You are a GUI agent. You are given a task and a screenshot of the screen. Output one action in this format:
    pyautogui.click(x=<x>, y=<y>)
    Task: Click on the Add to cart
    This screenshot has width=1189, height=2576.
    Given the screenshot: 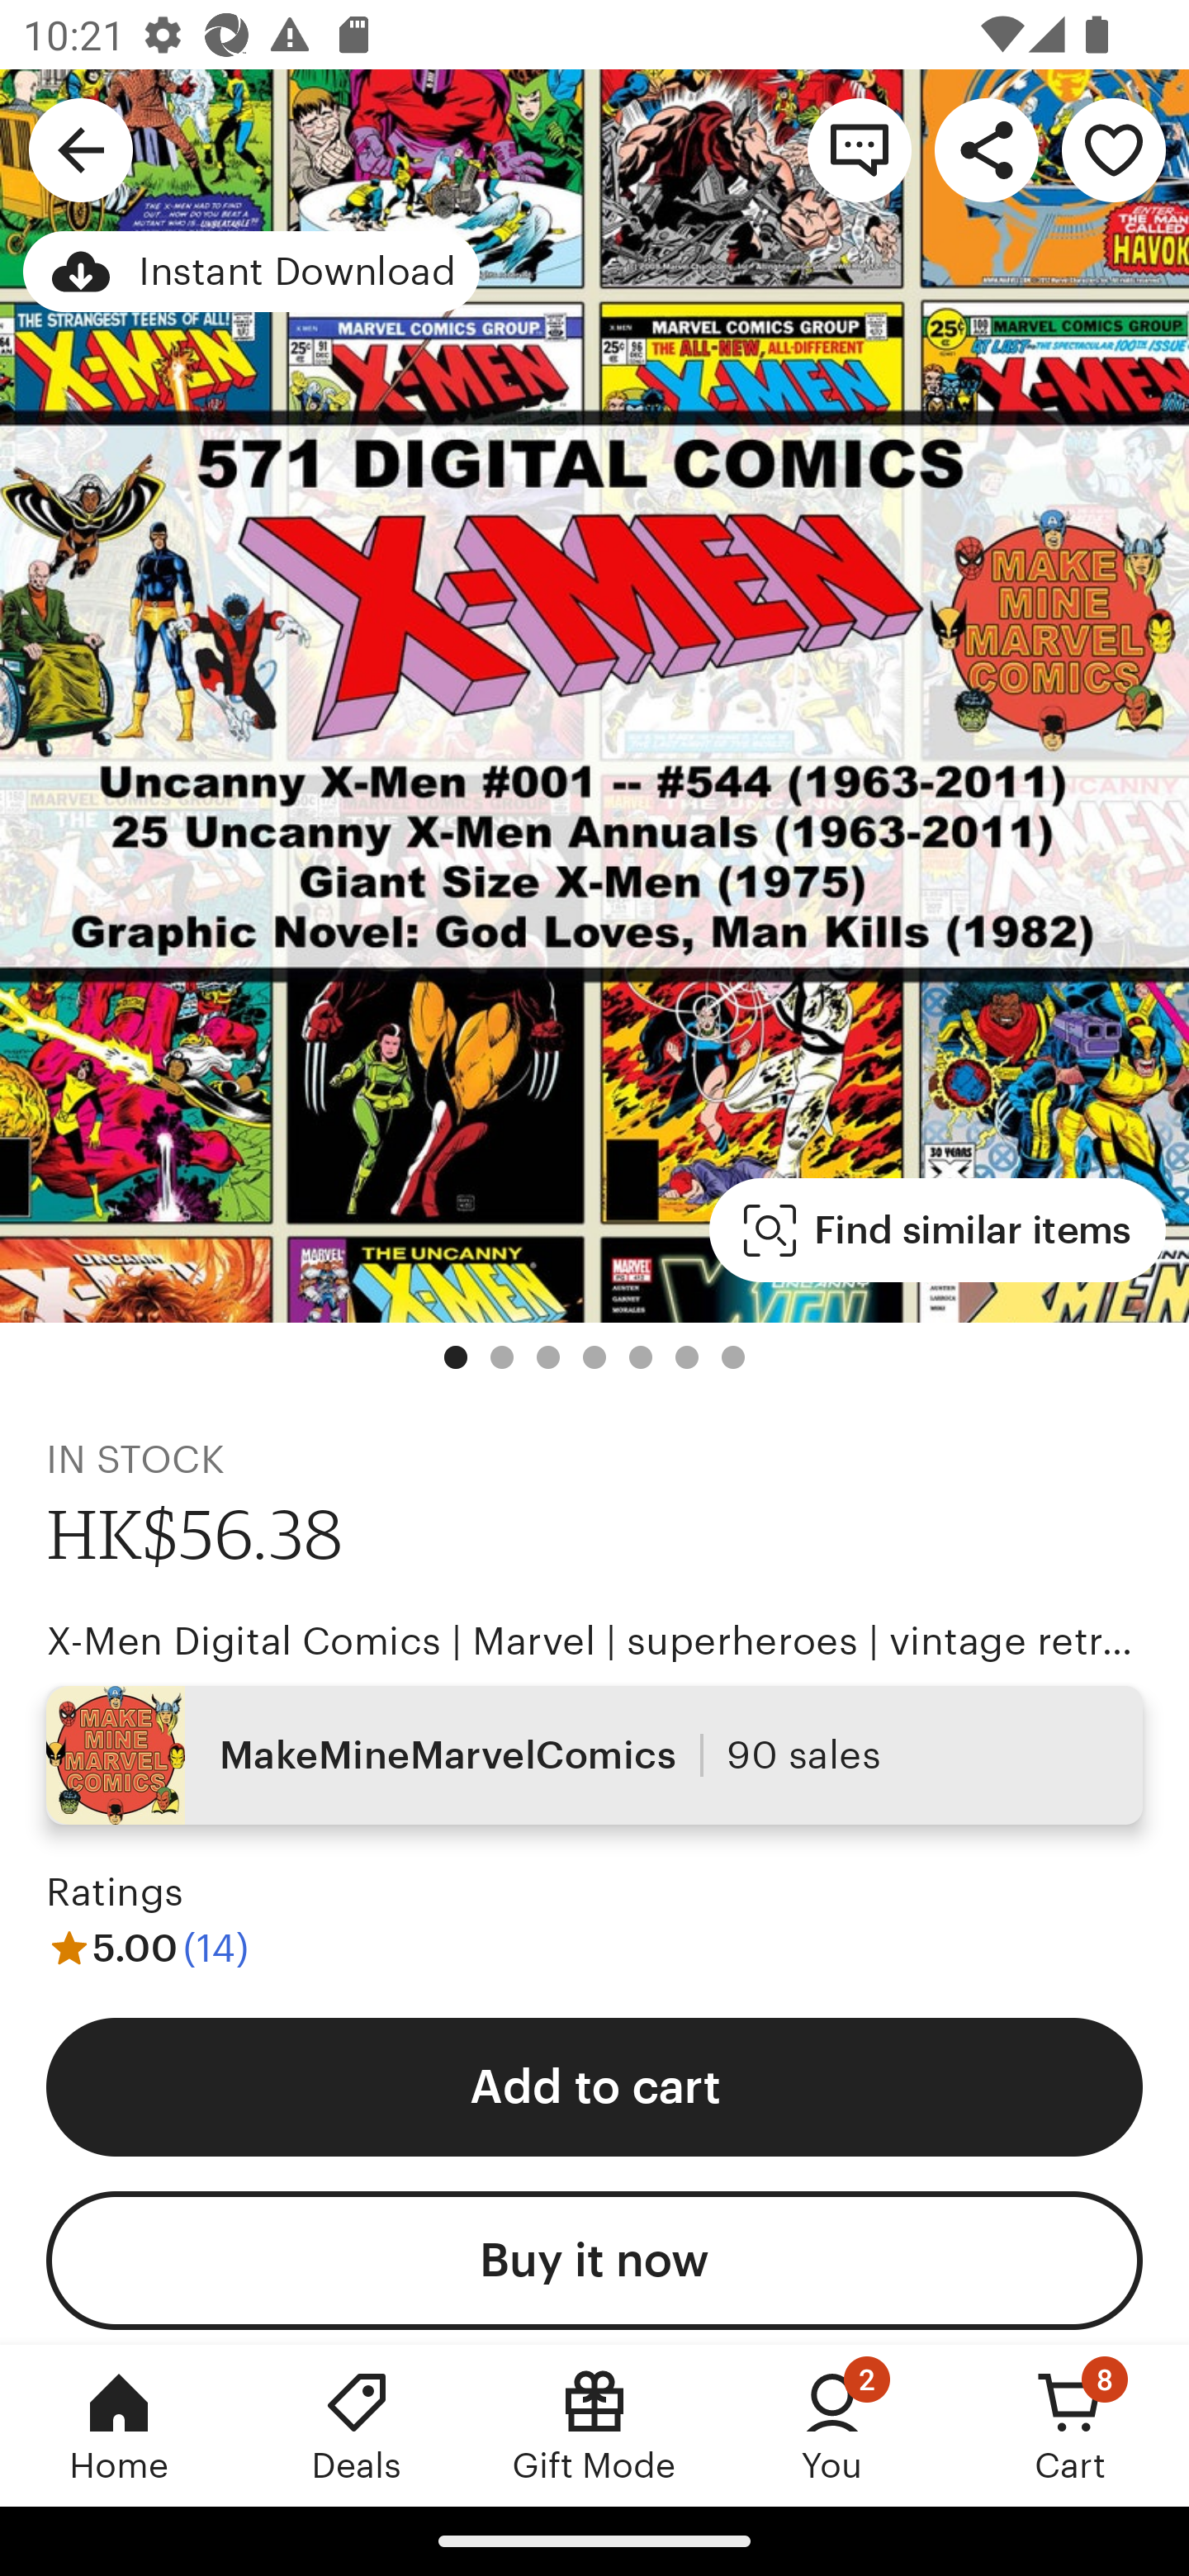 What is the action you would take?
    pyautogui.click(x=594, y=2086)
    